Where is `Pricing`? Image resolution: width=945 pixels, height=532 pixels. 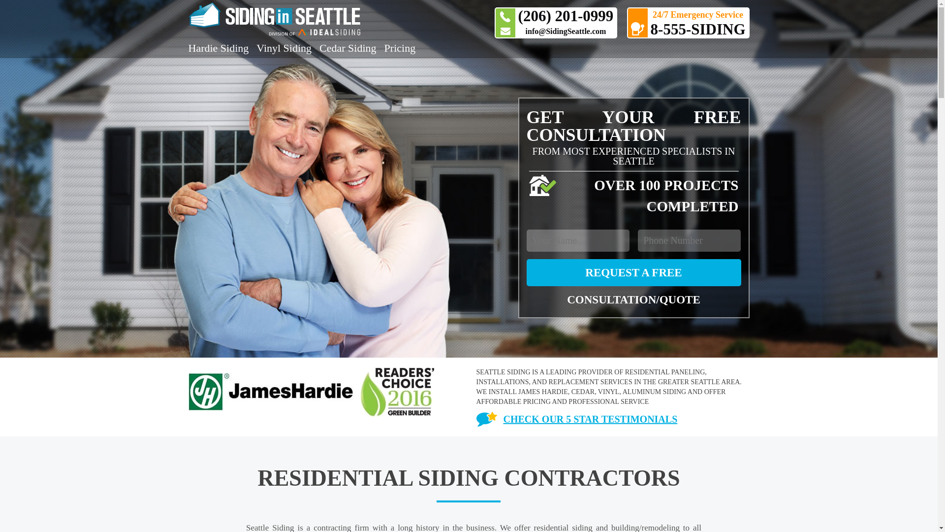 Pricing is located at coordinates (400, 48).